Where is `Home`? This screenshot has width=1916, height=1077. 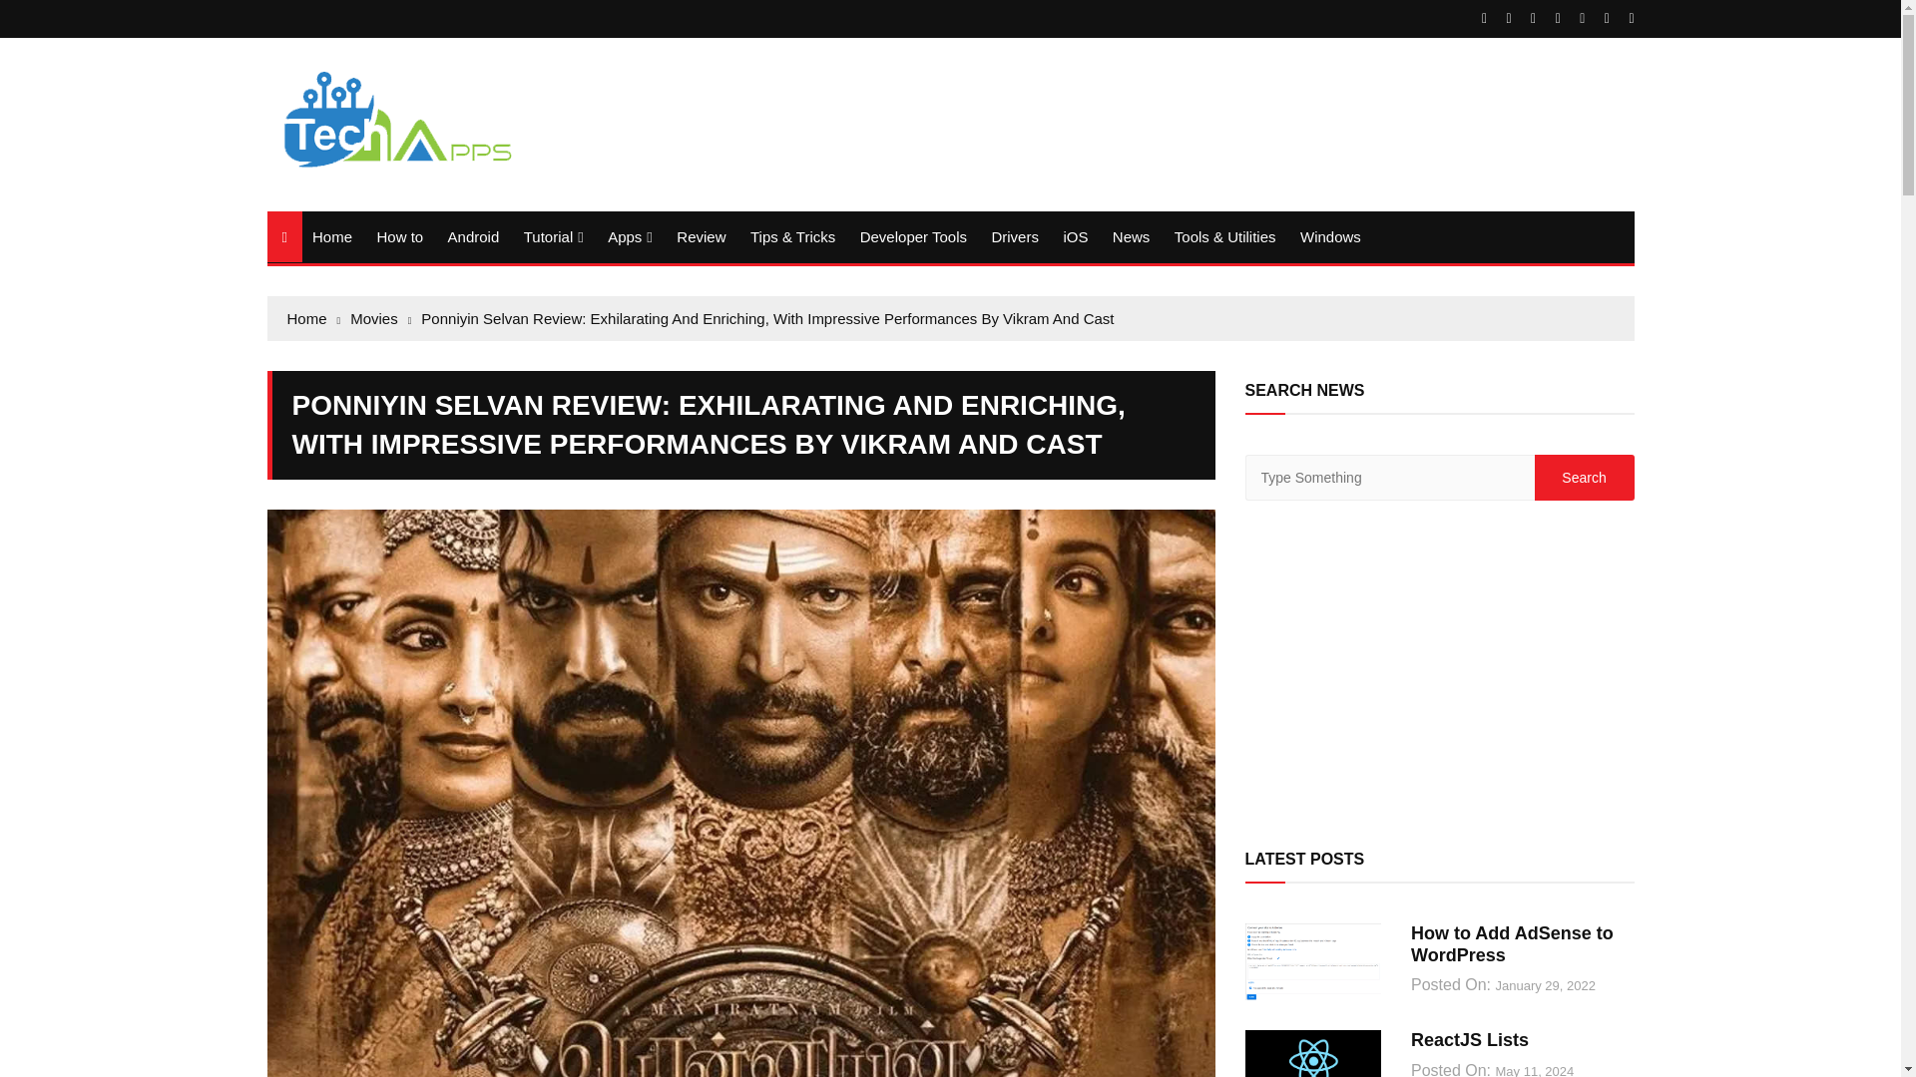 Home is located at coordinates (331, 236).